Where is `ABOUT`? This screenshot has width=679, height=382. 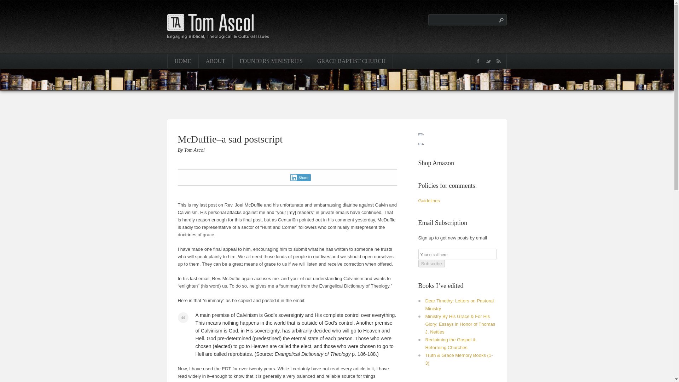 ABOUT is located at coordinates (215, 61).